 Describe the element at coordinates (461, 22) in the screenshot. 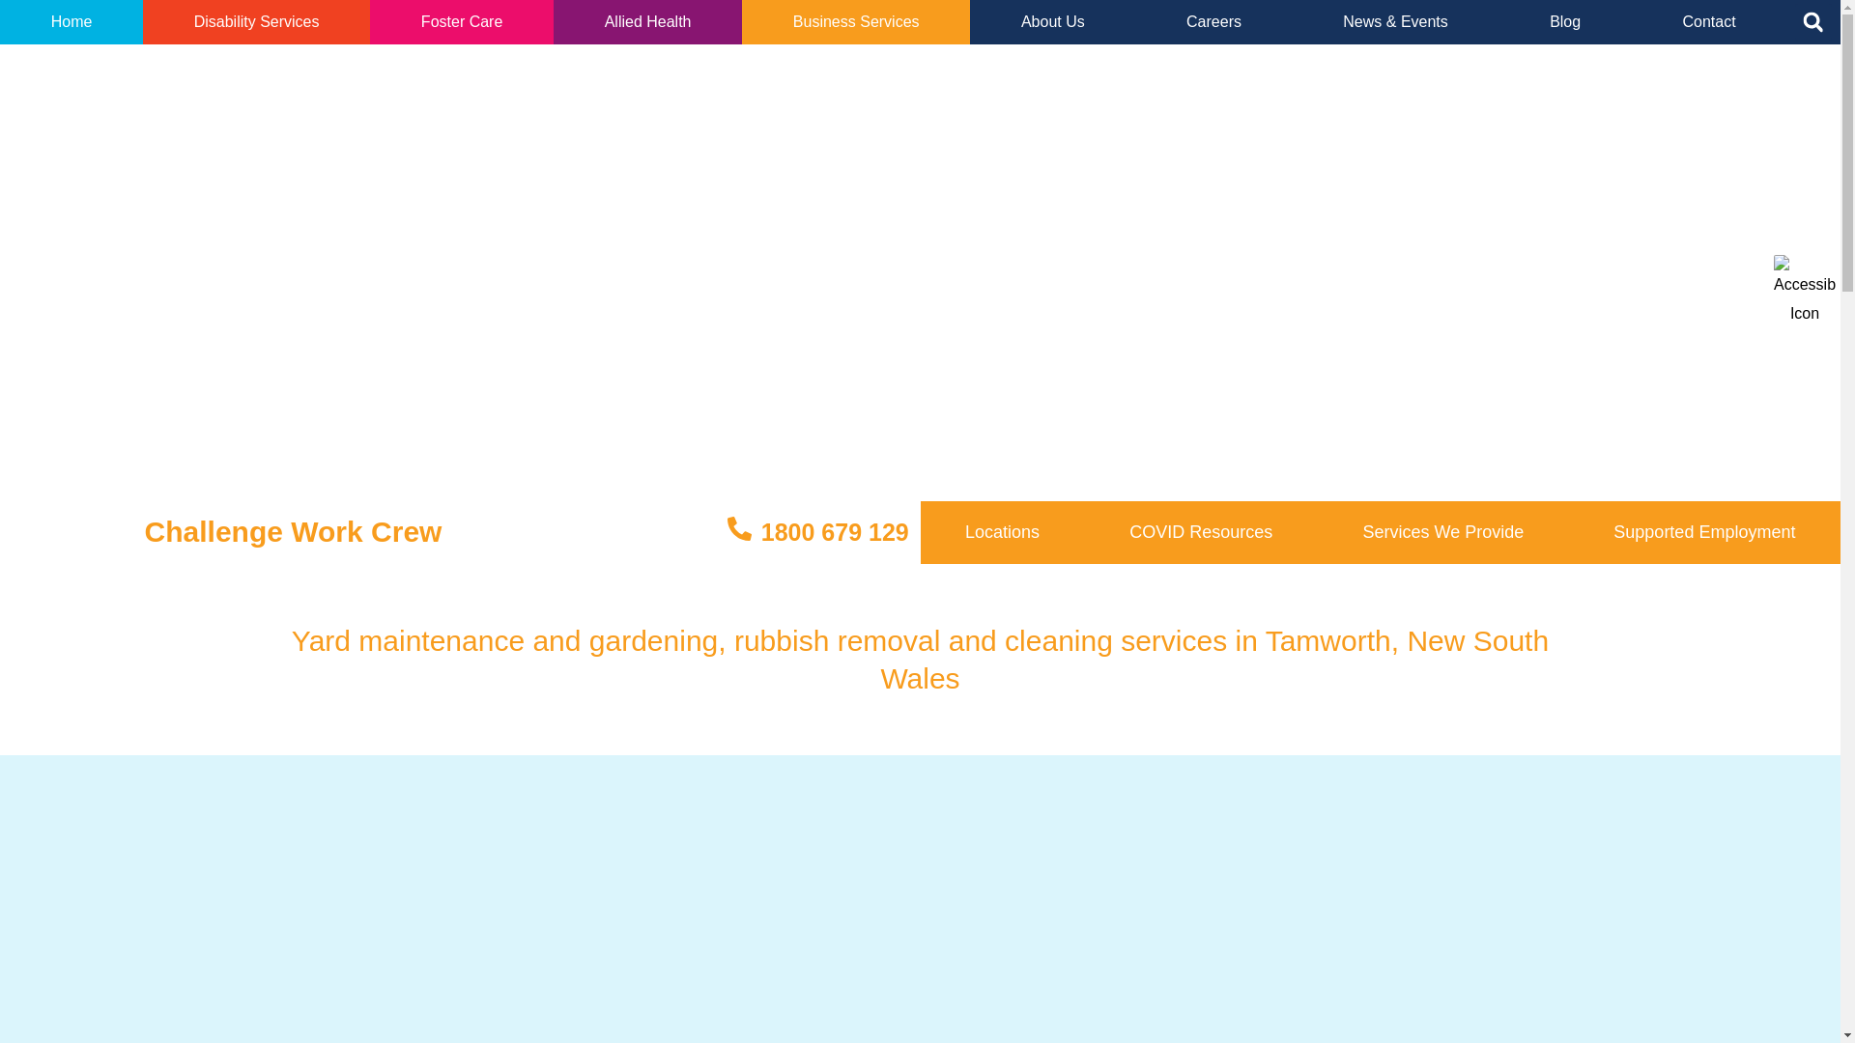

I see `Foster Care` at that location.